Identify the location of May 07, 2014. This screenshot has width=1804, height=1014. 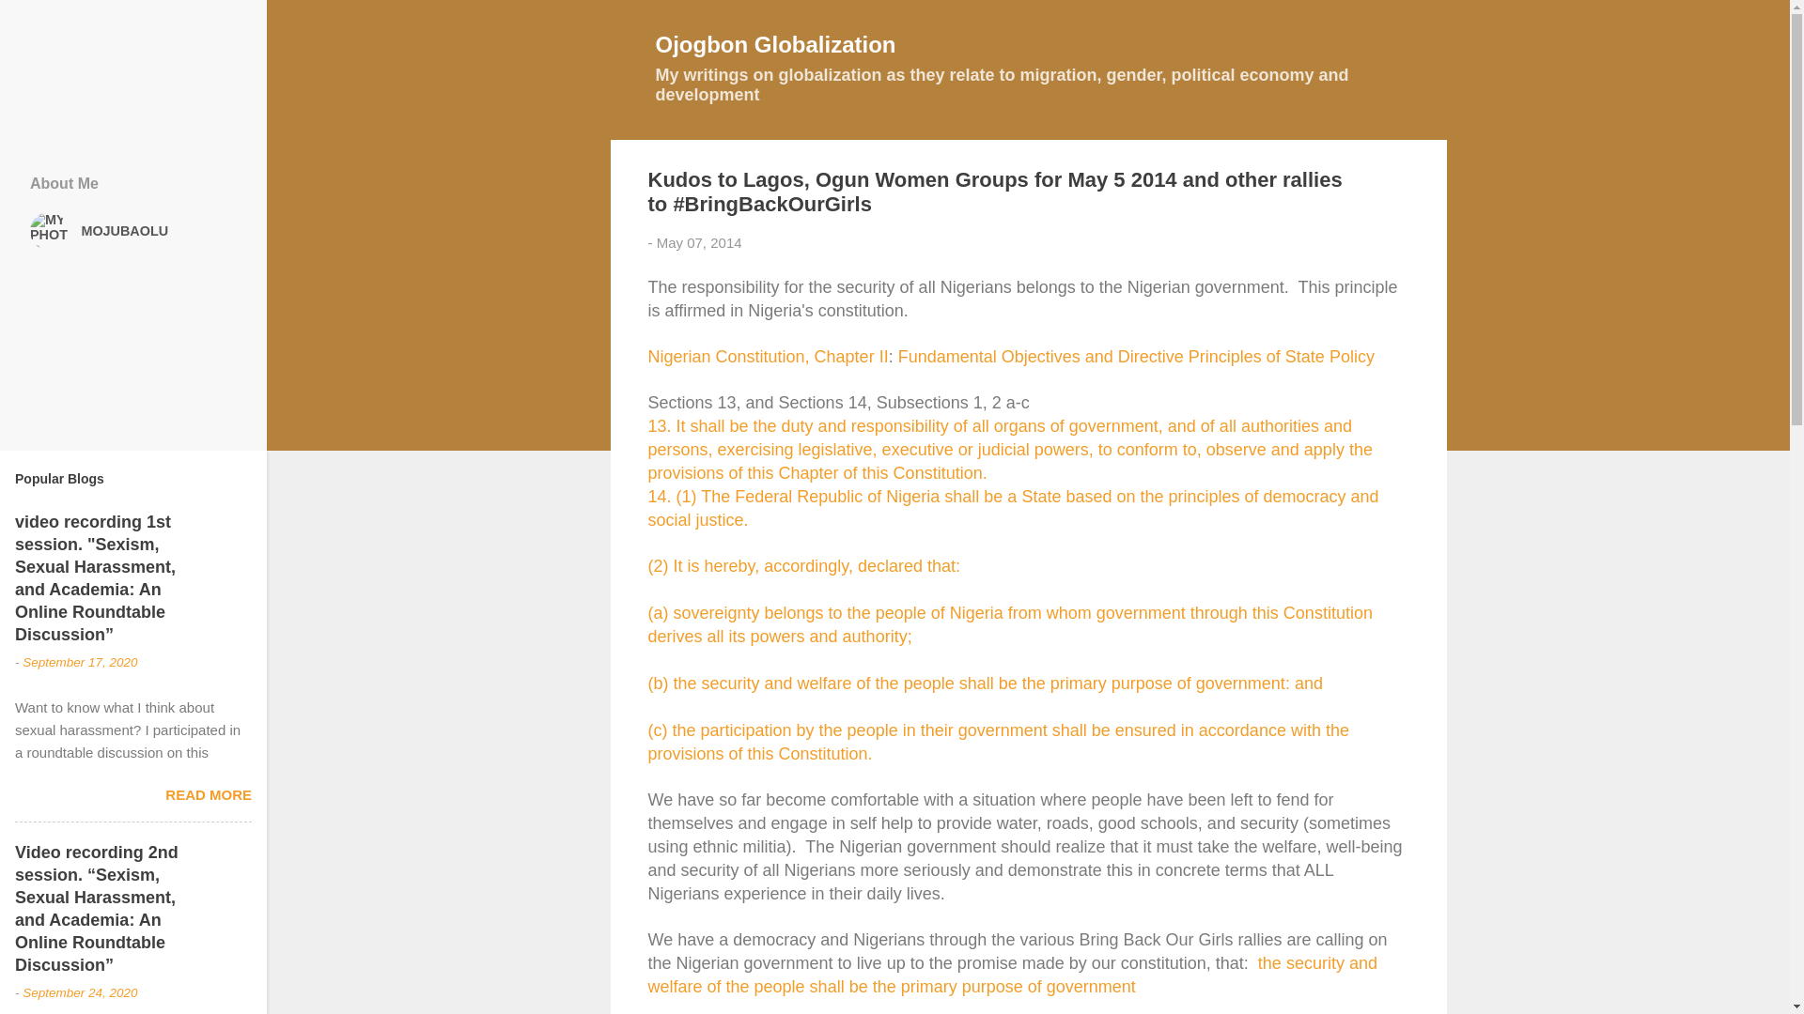
(699, 242).